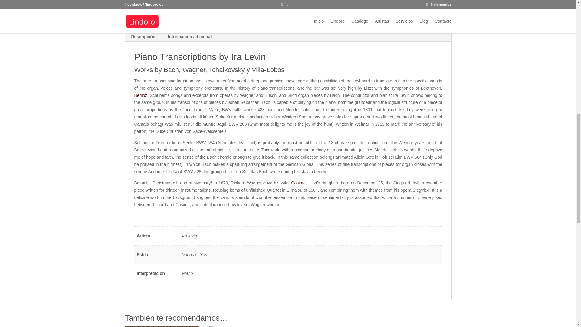 This screenshot has width=581, height=327. I want to click on Ira Levin, so click(354, 12).